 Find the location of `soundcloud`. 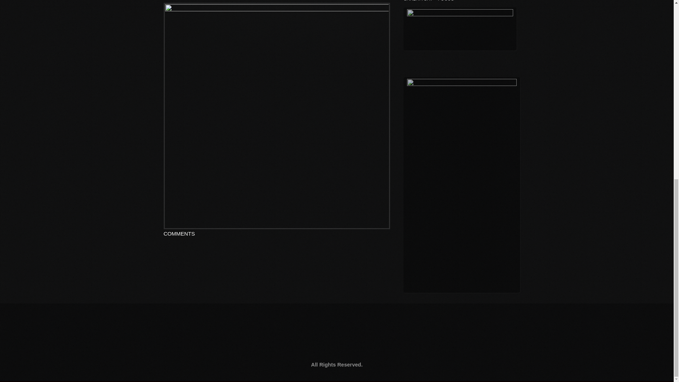

soundcloud is located at coordinates (438, 345).